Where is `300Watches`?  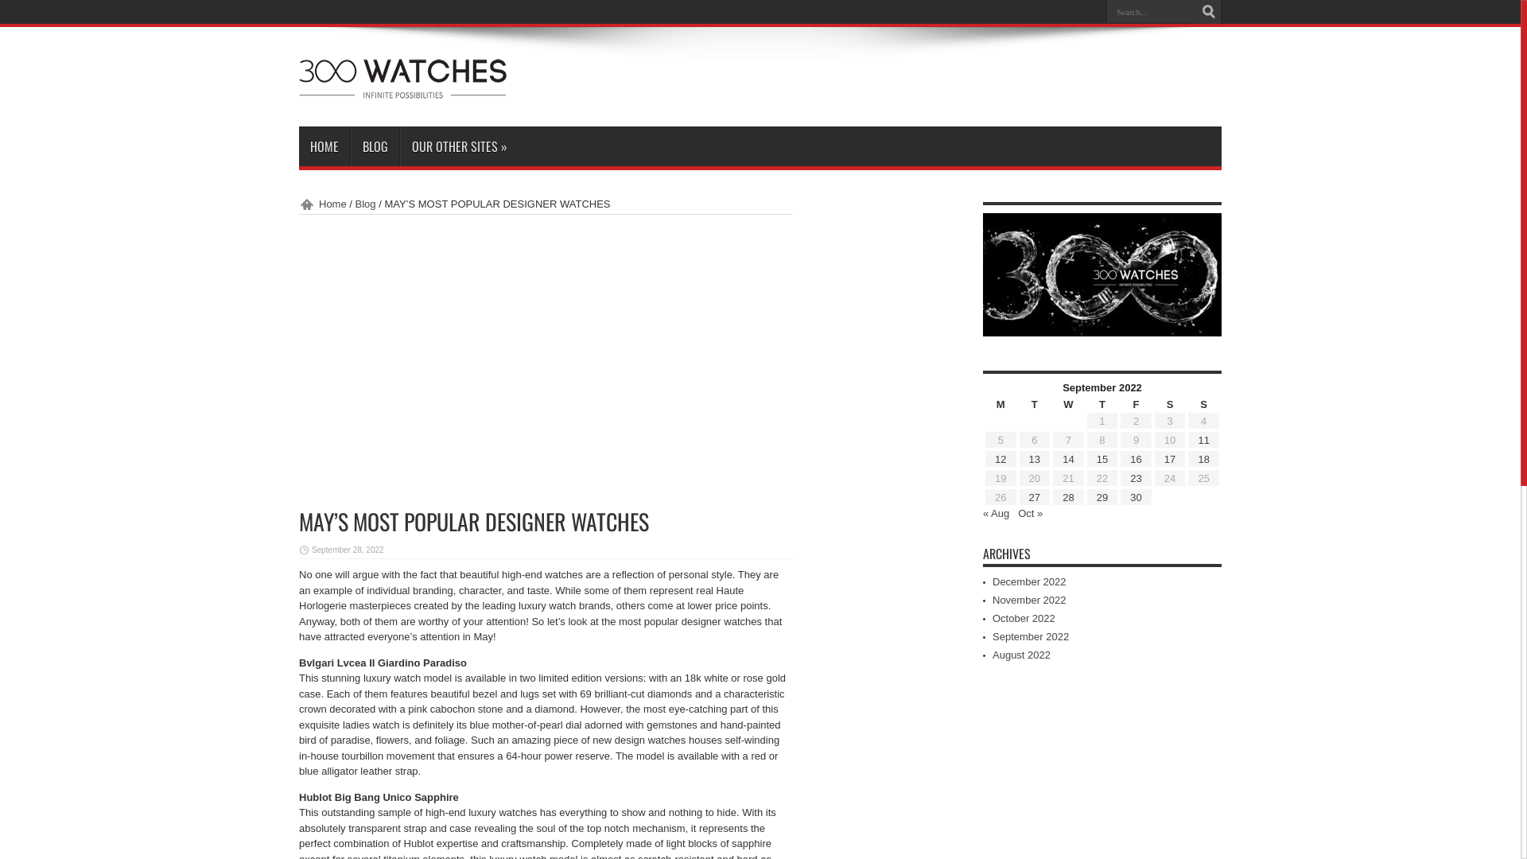 300Watches is located at coordinates (402, 87).